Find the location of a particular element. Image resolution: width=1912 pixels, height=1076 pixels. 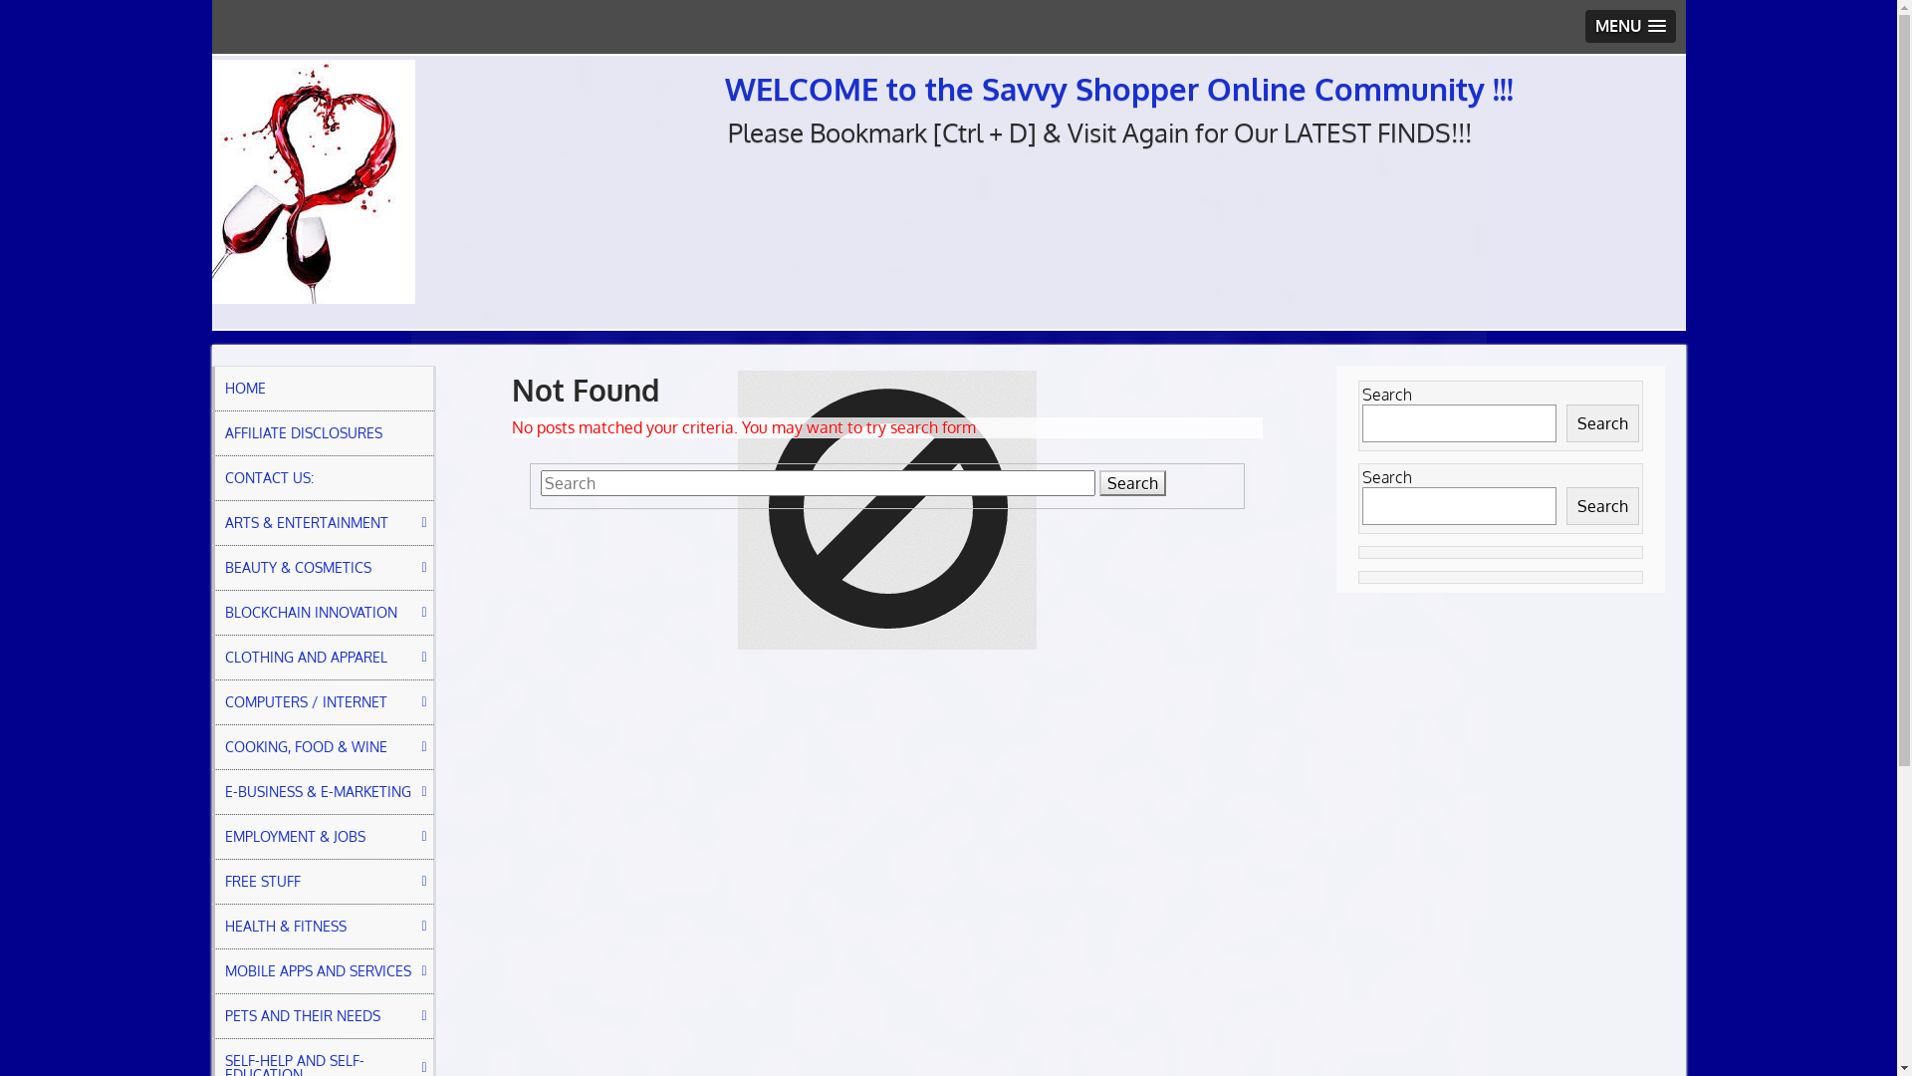

CONTACT US: is located at coordinates (323, 478).